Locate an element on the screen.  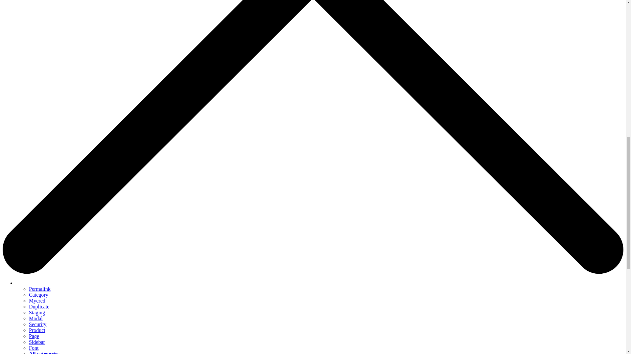
All categories is located at coordinates (44, 353).